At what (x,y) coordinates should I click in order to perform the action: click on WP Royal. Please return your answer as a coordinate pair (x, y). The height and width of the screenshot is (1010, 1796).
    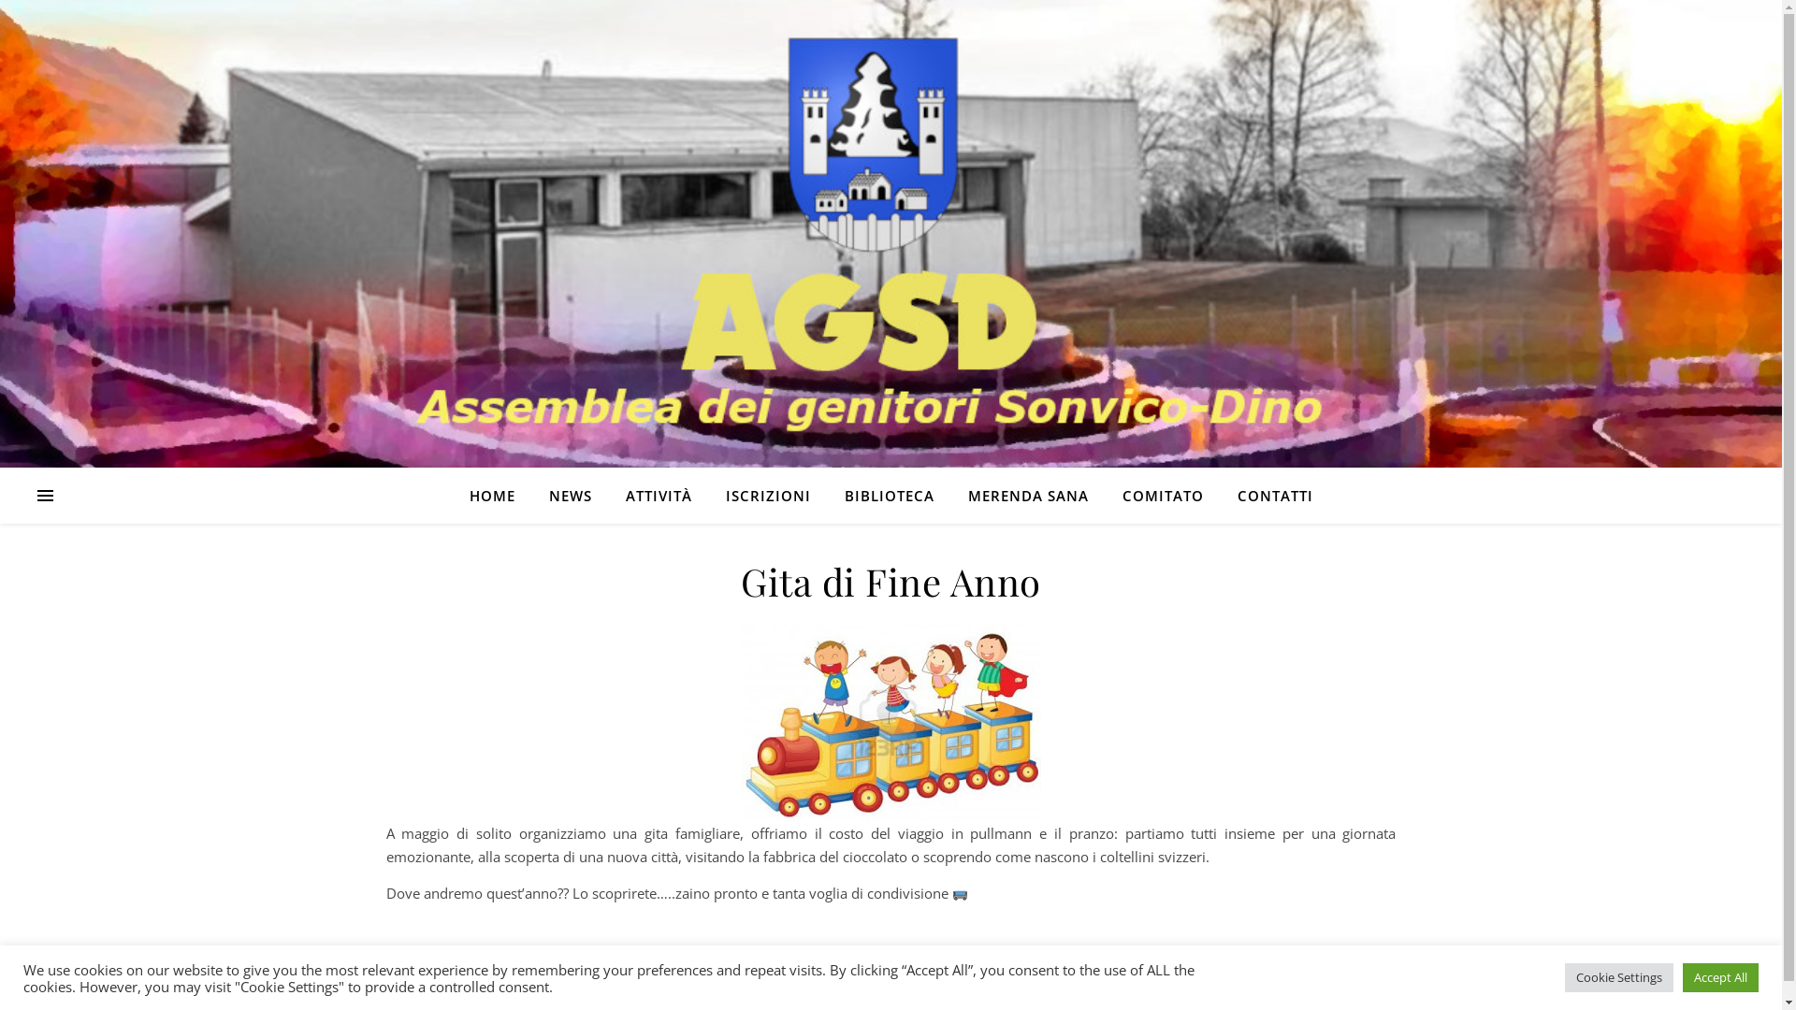
    Looking at the image, I should click on (488, 991).